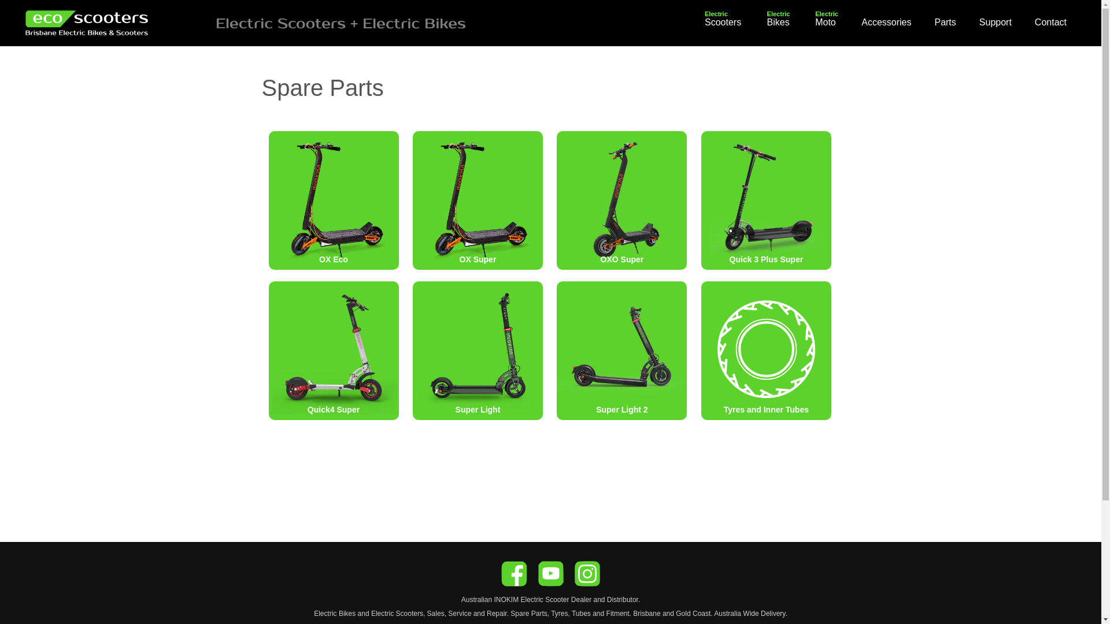  I want to click on OX Eco, so click(333, 200).